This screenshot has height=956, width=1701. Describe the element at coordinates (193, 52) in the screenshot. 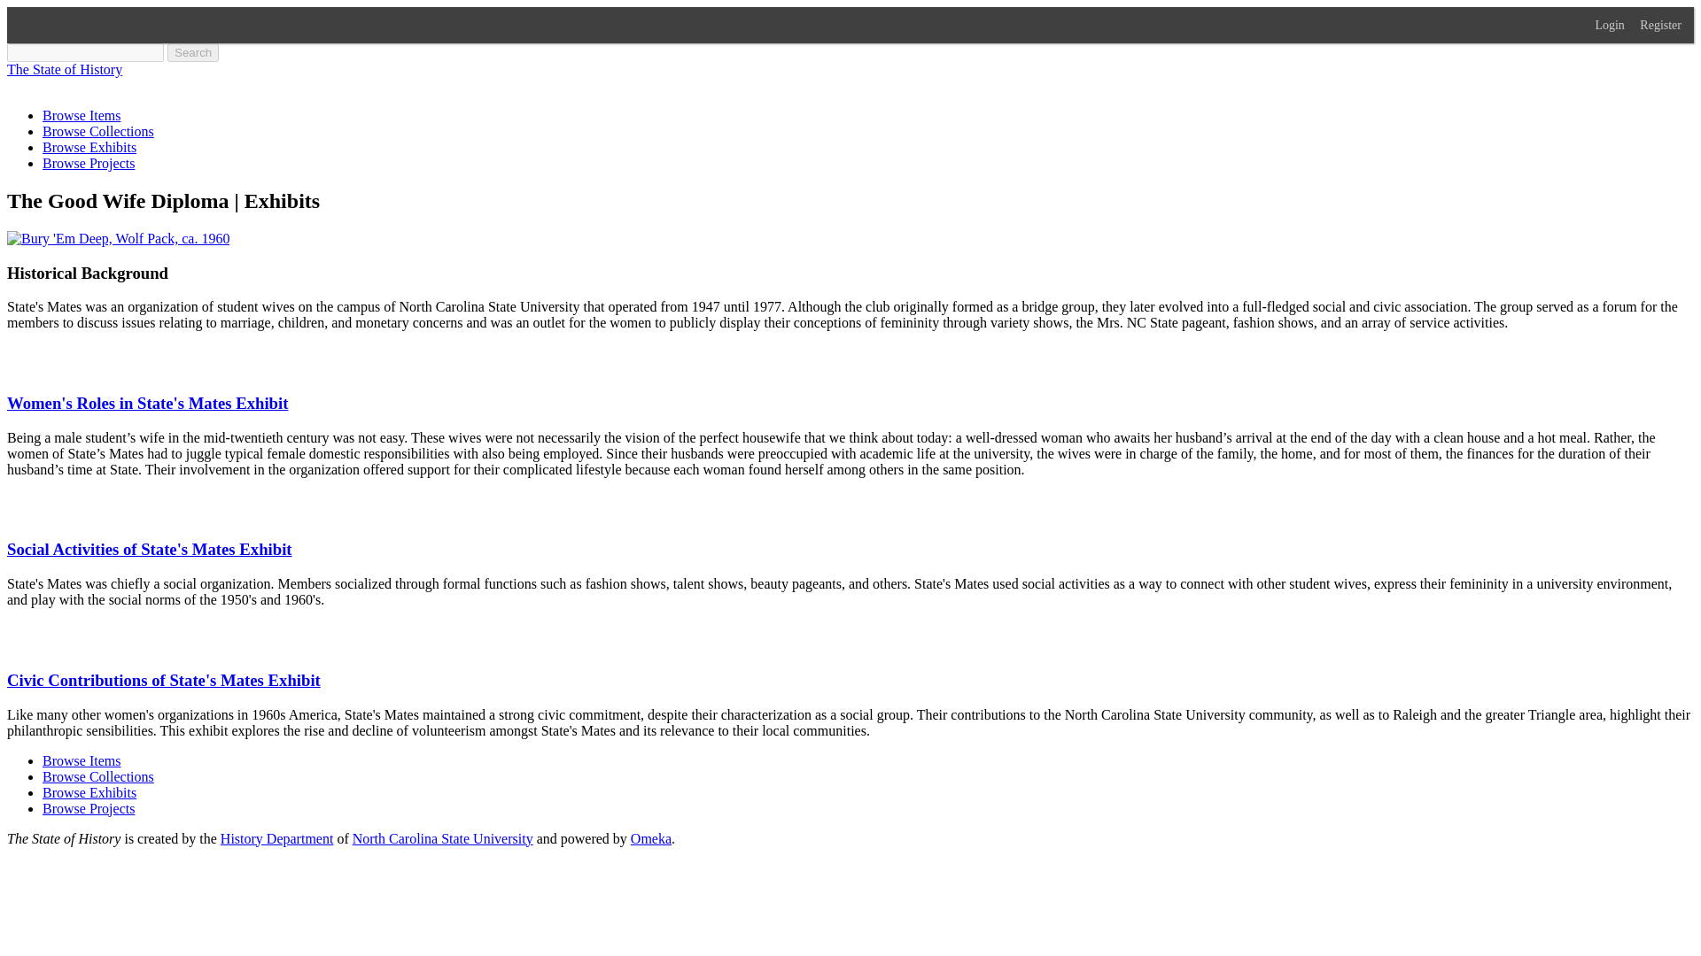

I see `Search` at that location.